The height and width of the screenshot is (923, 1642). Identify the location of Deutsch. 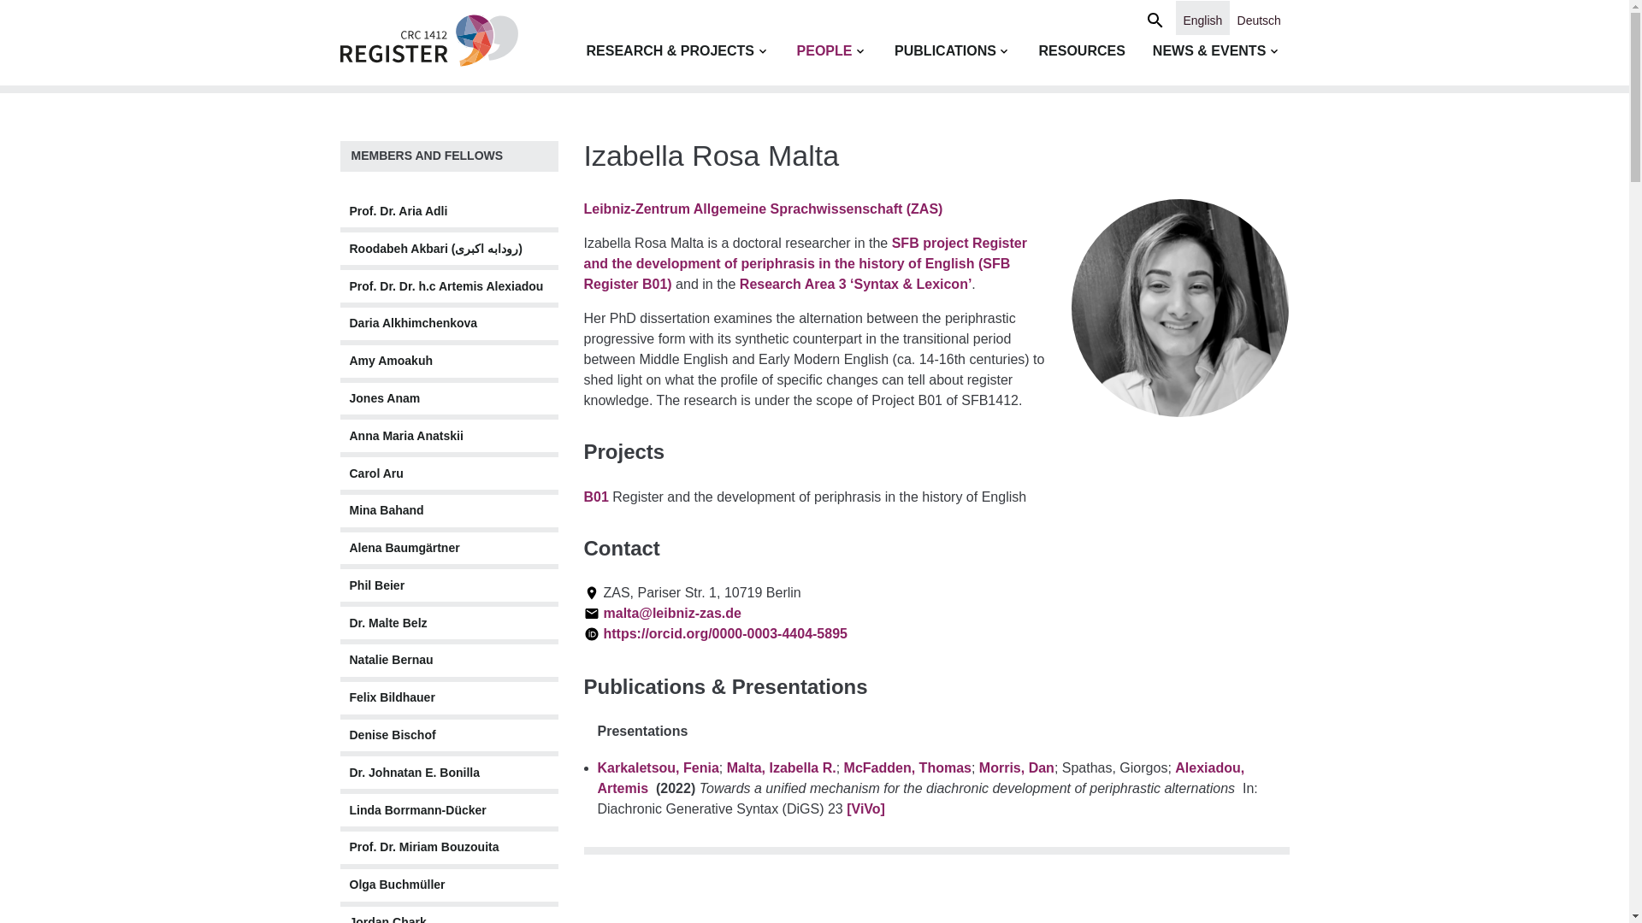
(1259, 19).